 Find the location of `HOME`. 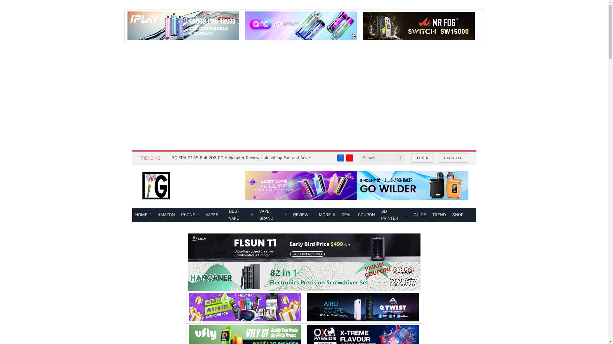

HOME is located at coordinates (144, 215).